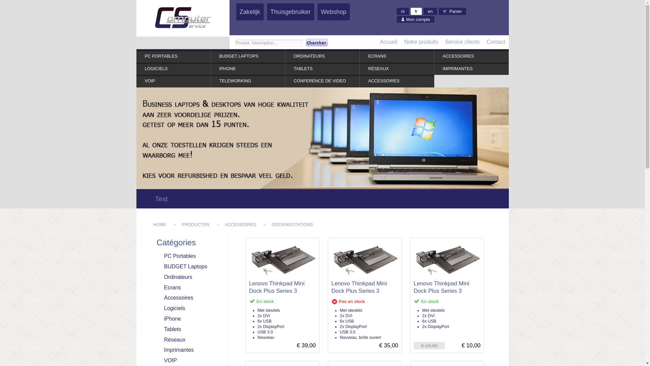 This screenshot has width=650, height=366. I want to click on HOME, so click(159, 224).